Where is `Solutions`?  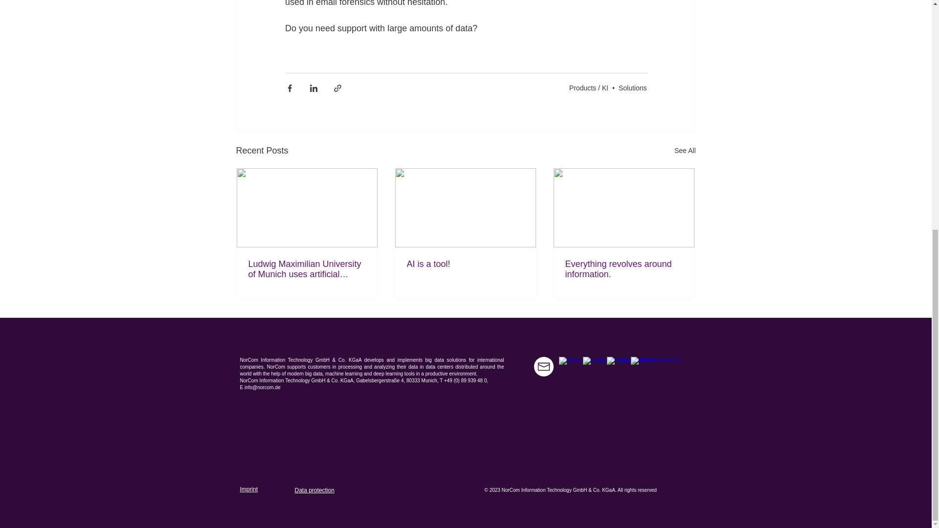
Solutions is located at coordinates (633, 87).